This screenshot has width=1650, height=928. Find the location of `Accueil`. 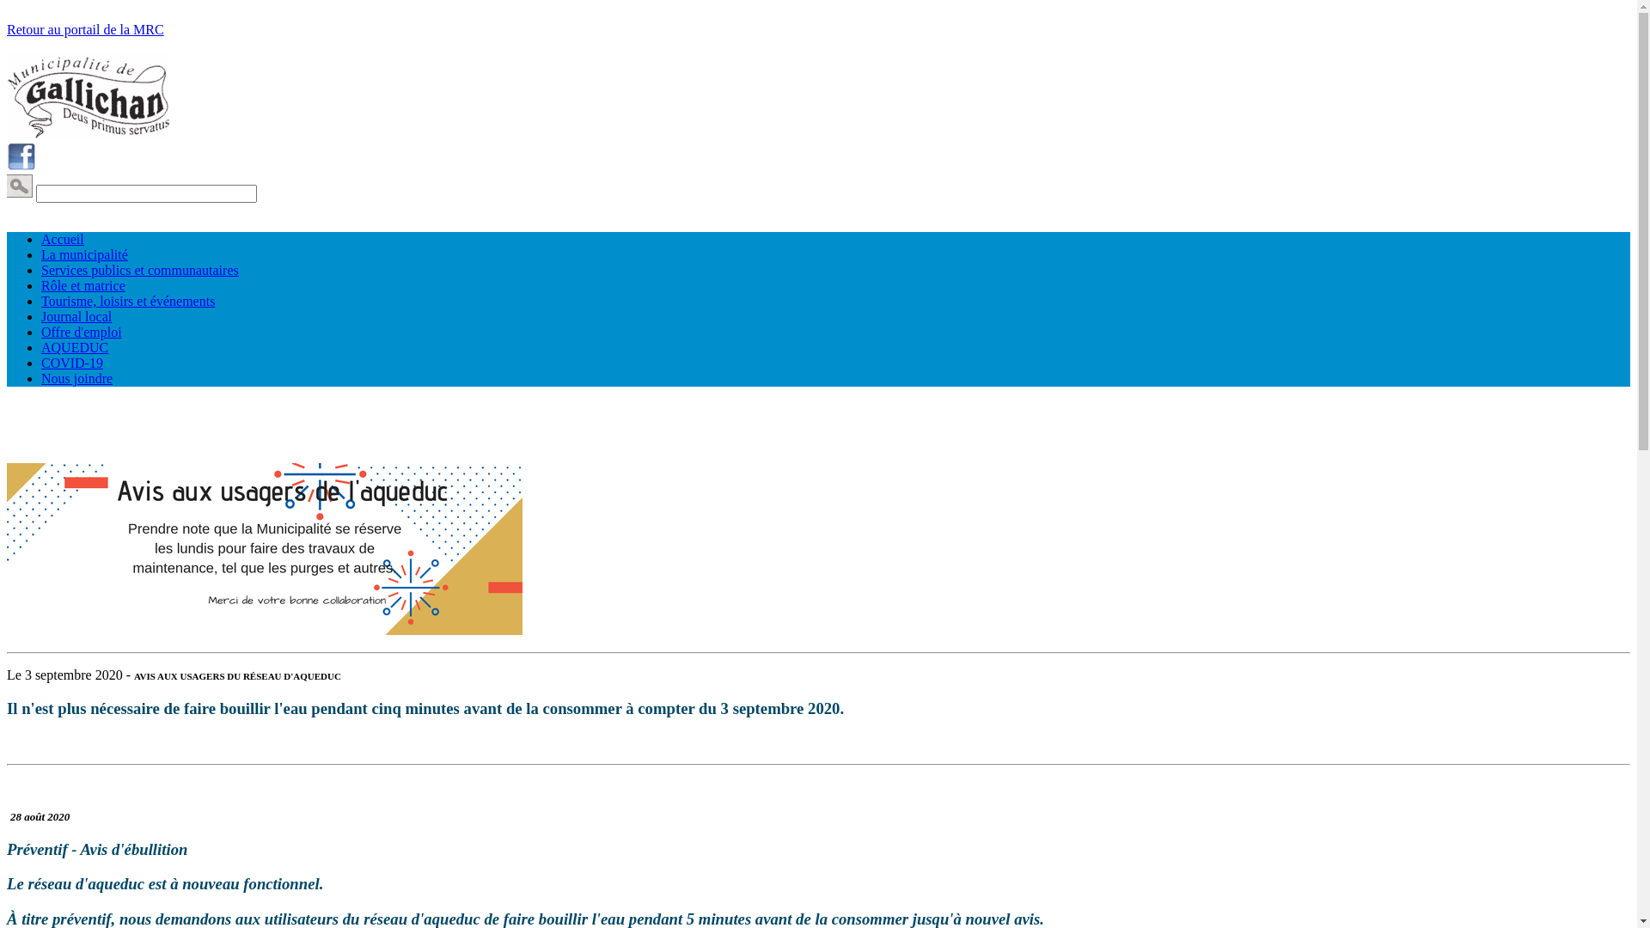

Accueil is located at coordinates (63, 239).